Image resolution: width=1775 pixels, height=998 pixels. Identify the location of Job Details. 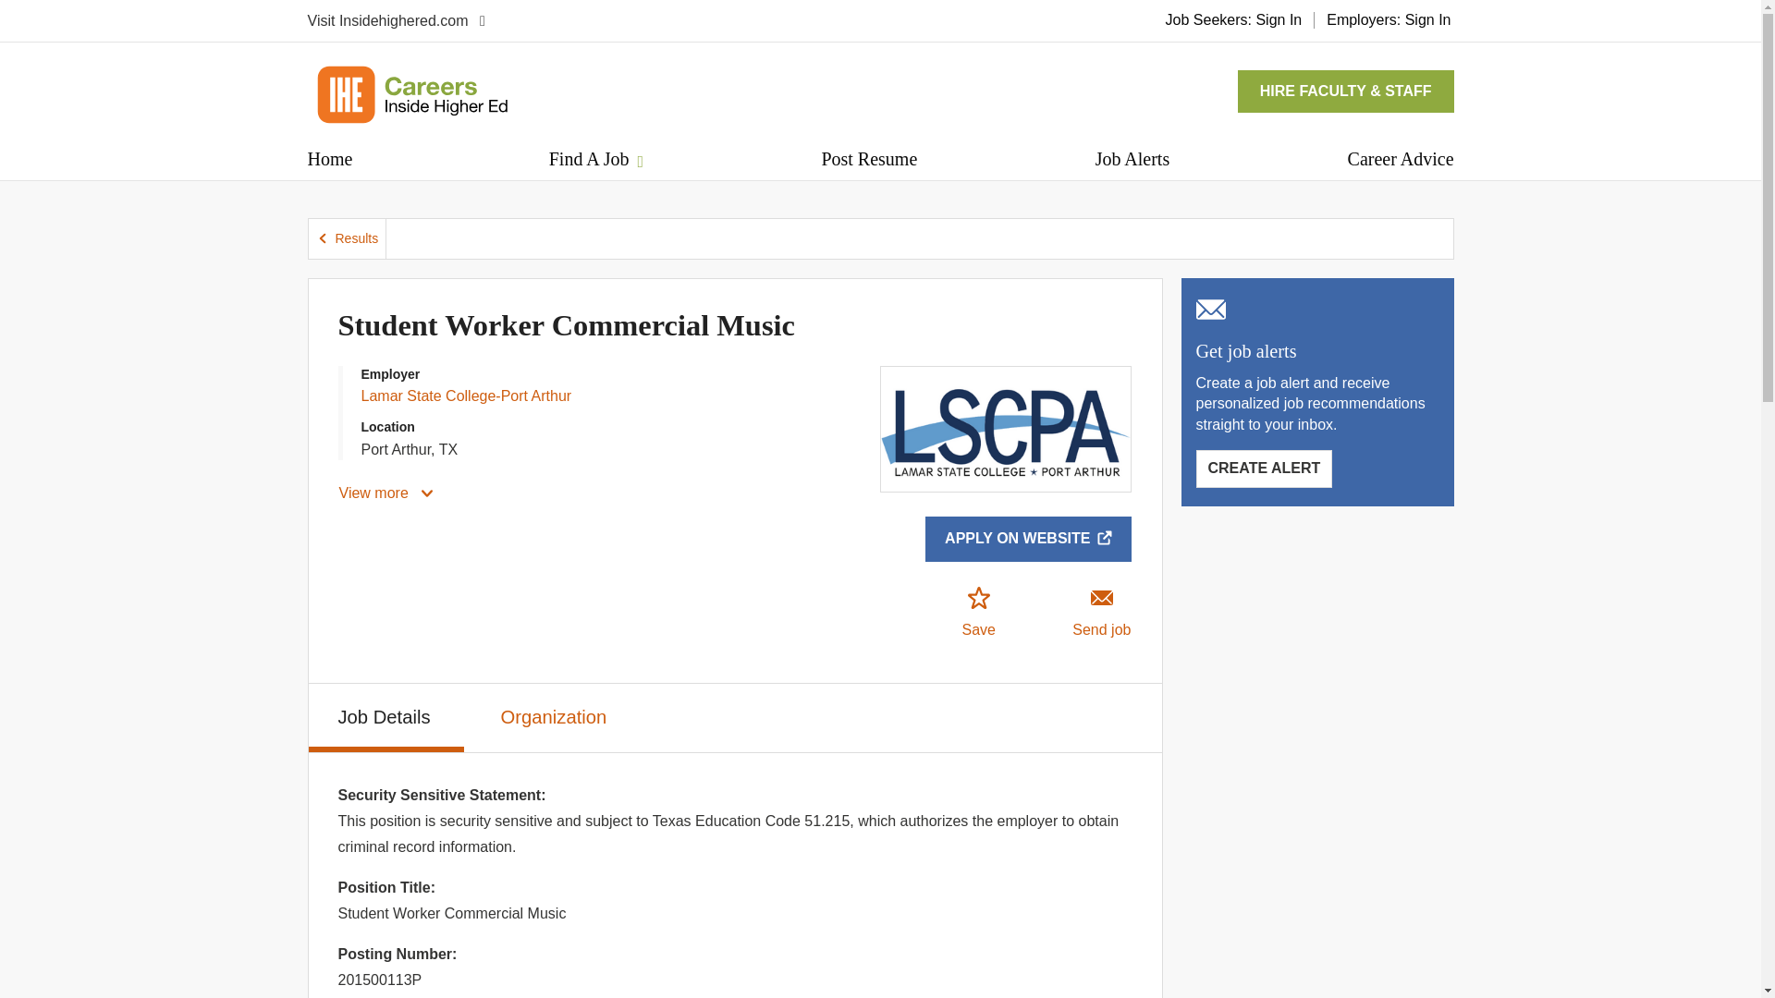
(386, 717).